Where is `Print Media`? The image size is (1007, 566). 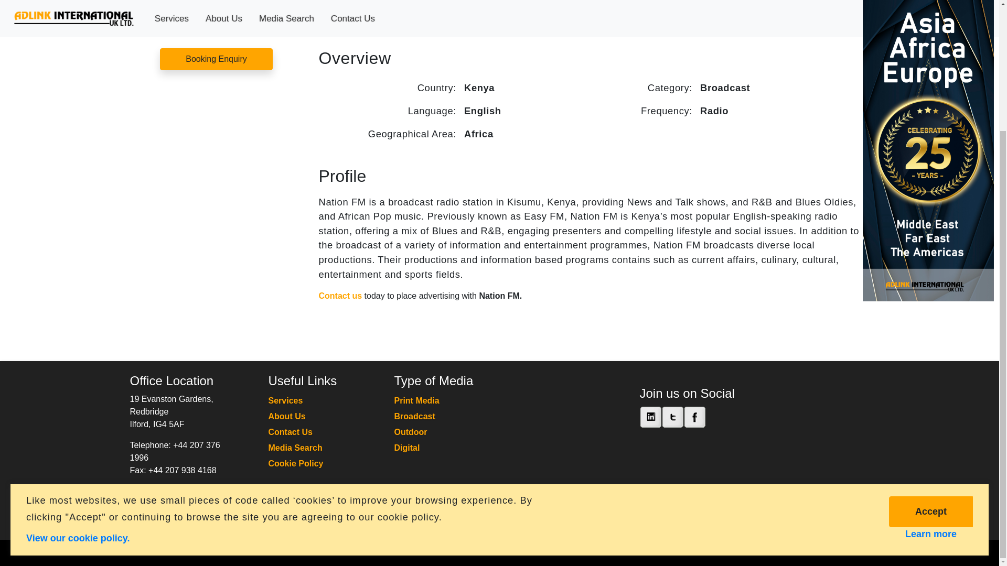 Print Media is located at coordinates (416, 400).